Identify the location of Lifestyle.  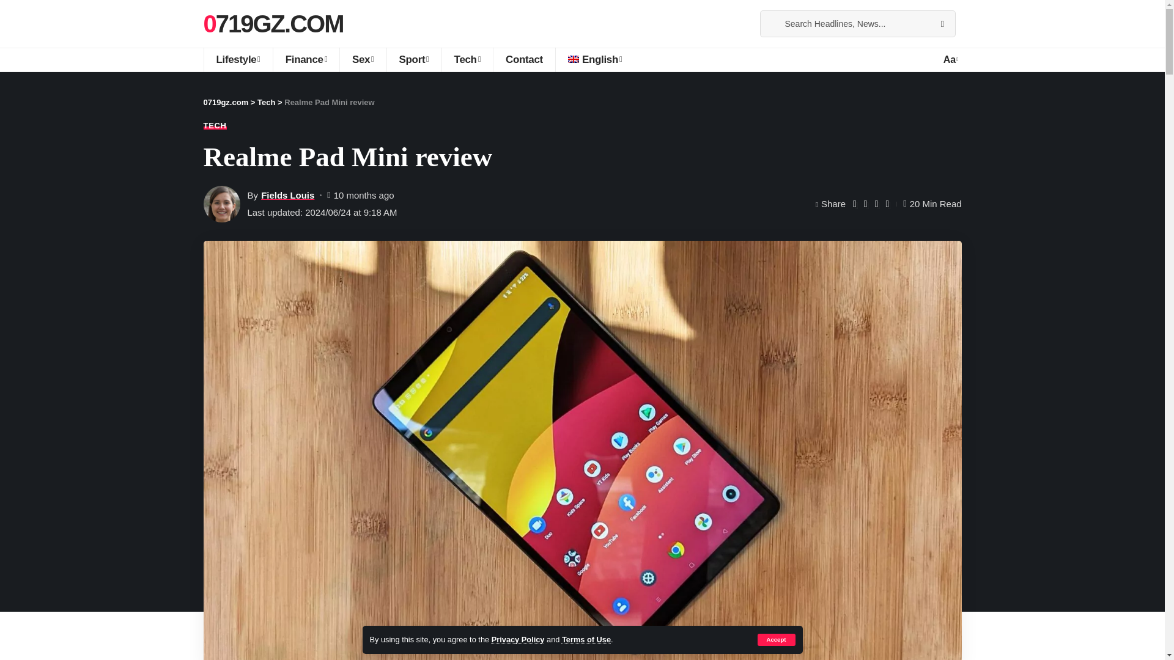
(237, 59).